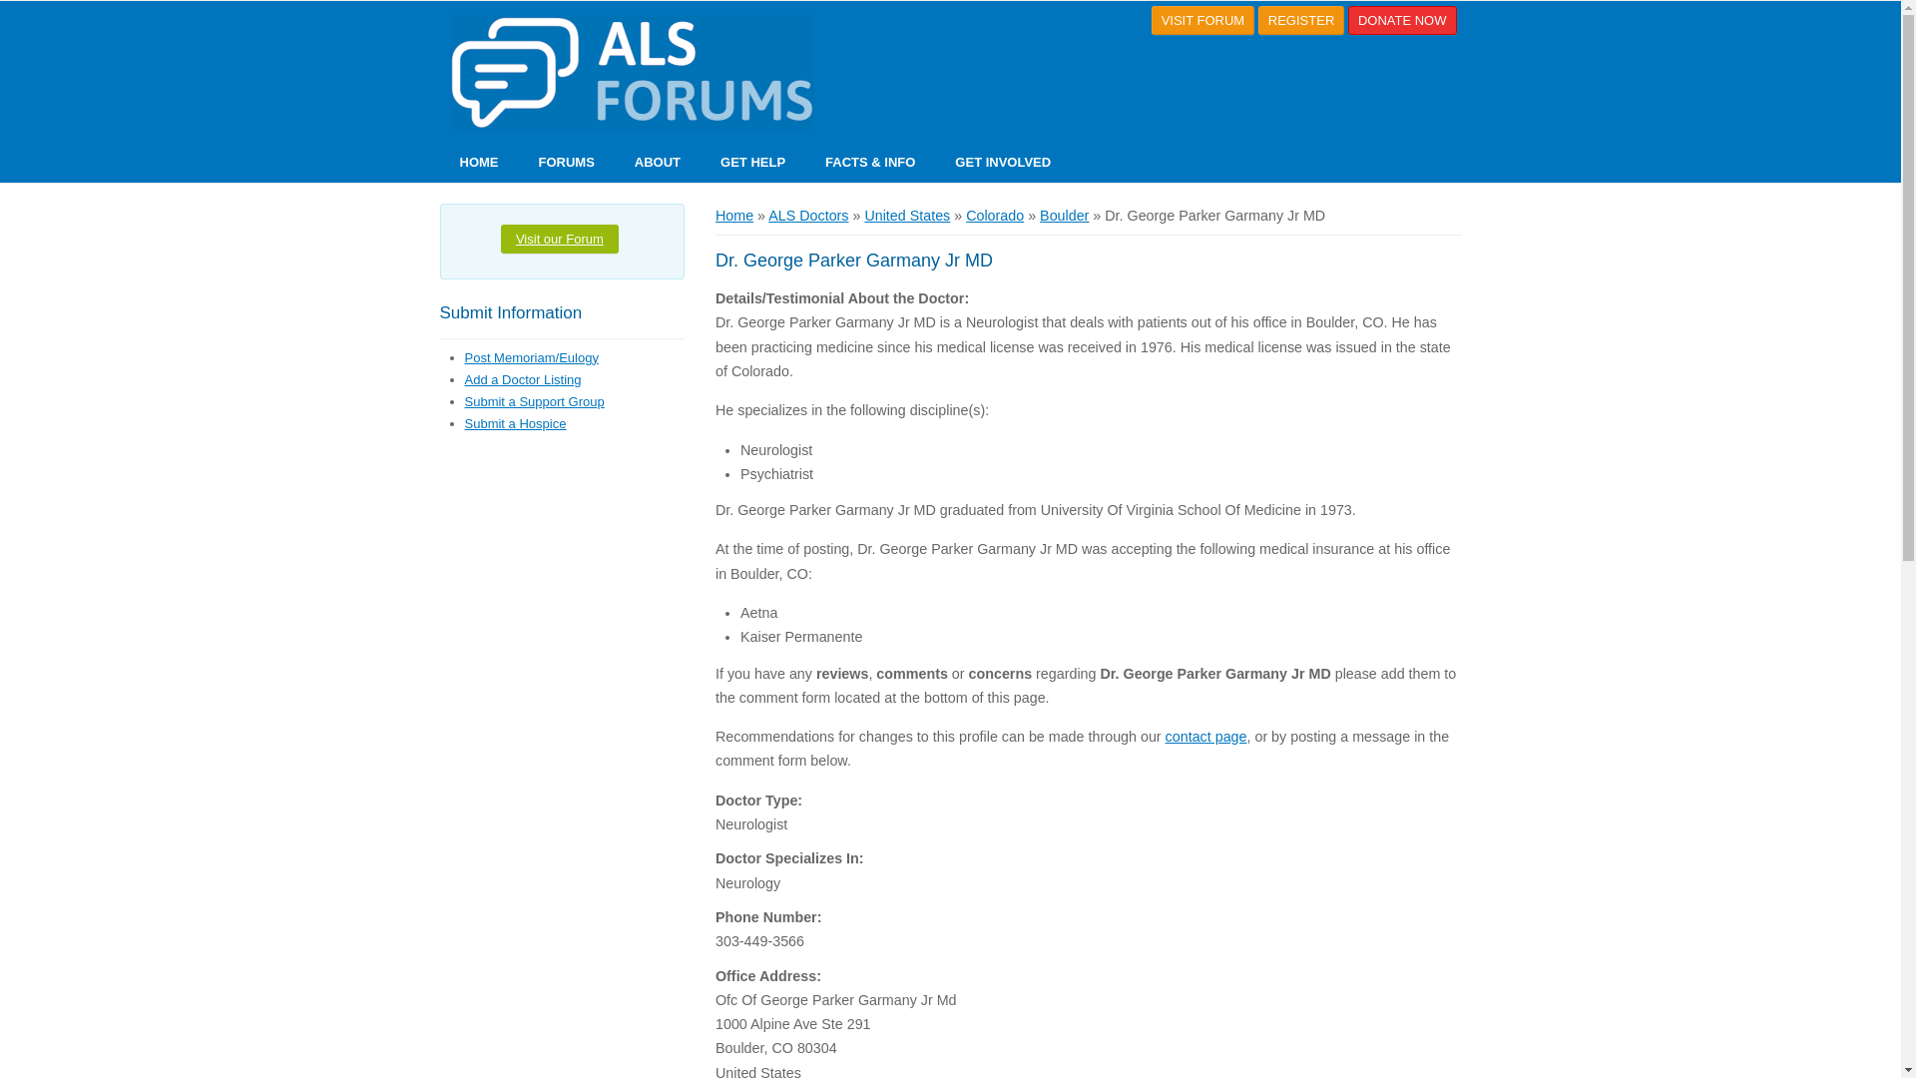  Describe the element at coordinates (906, 216) in the screenshot. I see `United States` at that location.